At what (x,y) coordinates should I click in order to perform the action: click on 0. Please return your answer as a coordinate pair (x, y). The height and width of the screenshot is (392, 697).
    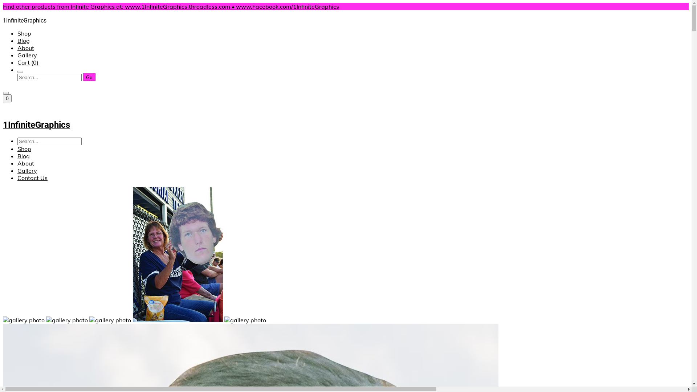
    Looking at the image, I should click on (7, 98).